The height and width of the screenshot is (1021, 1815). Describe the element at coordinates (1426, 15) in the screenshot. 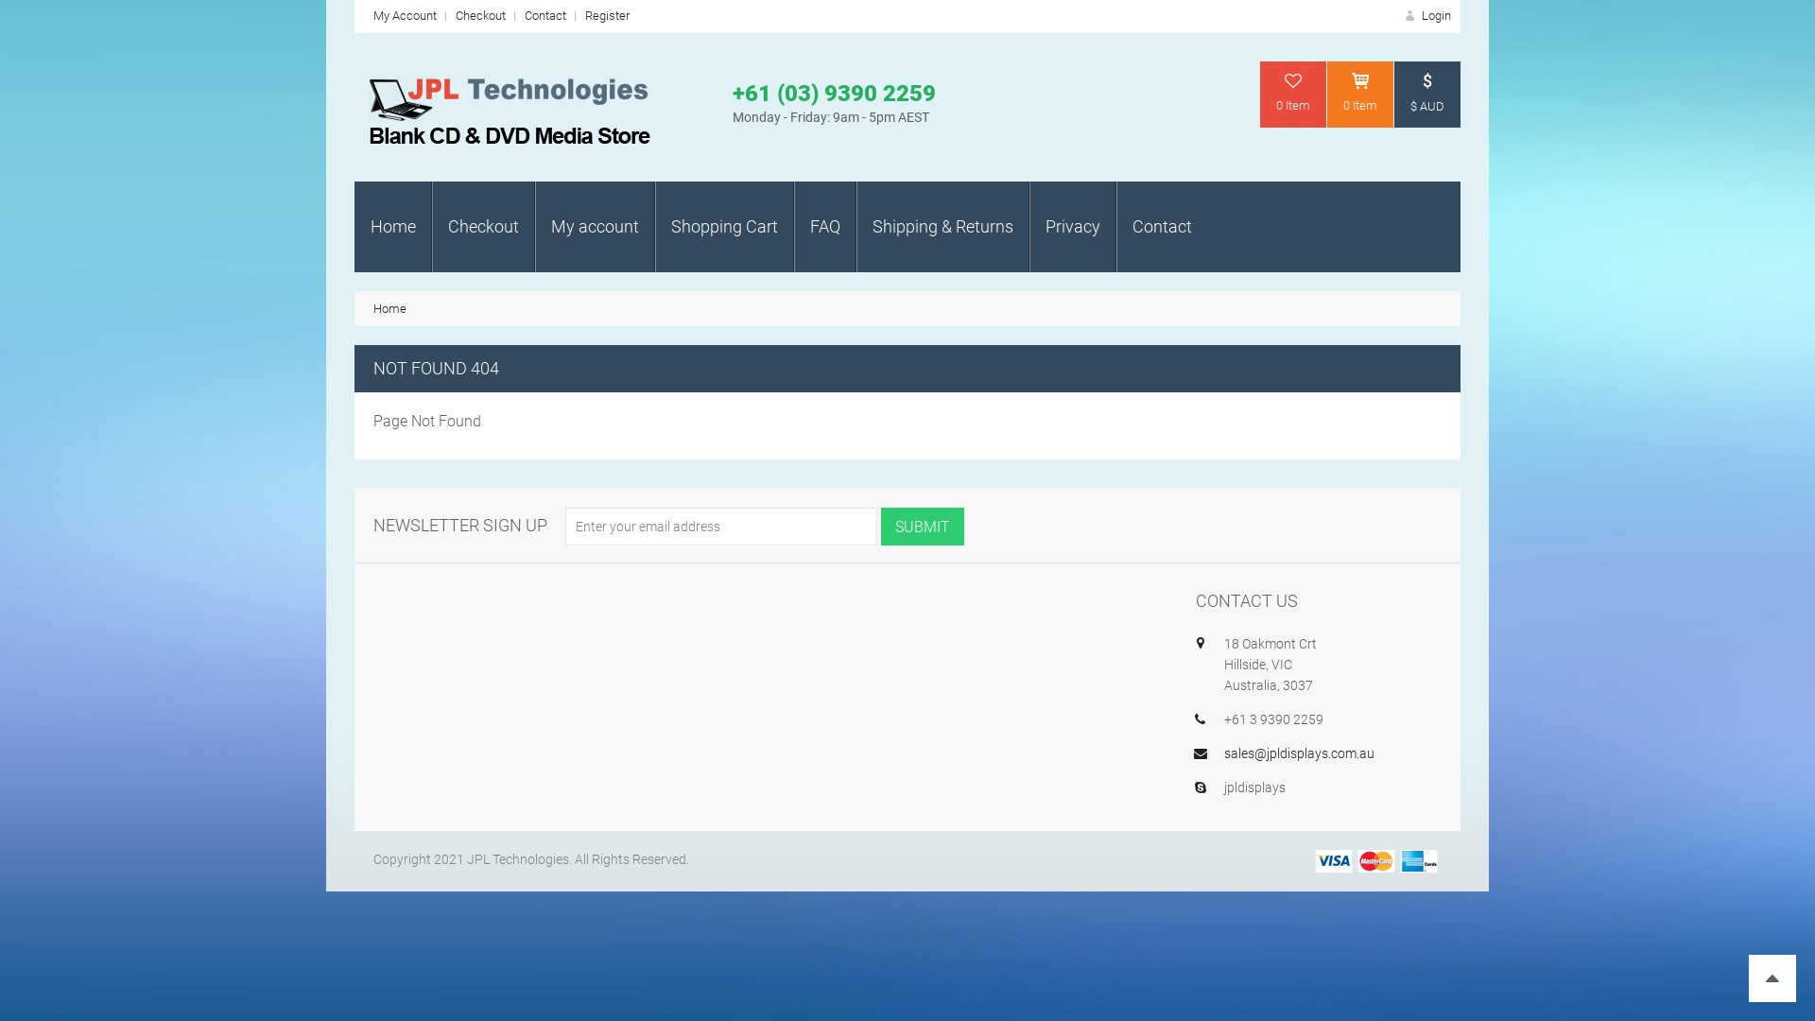

I see `Login` at that location.